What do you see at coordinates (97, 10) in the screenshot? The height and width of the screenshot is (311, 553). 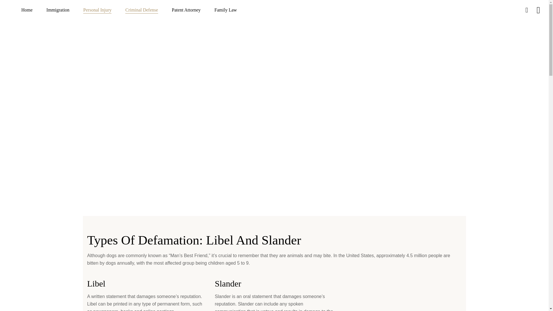 I see `Personal Injury` at bounding box center [97, 10].